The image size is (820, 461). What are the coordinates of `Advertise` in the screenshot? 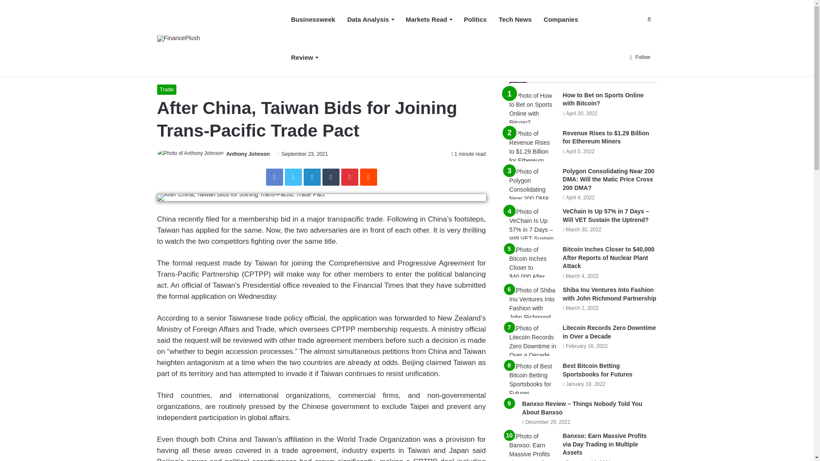 It's located at (465, 46).